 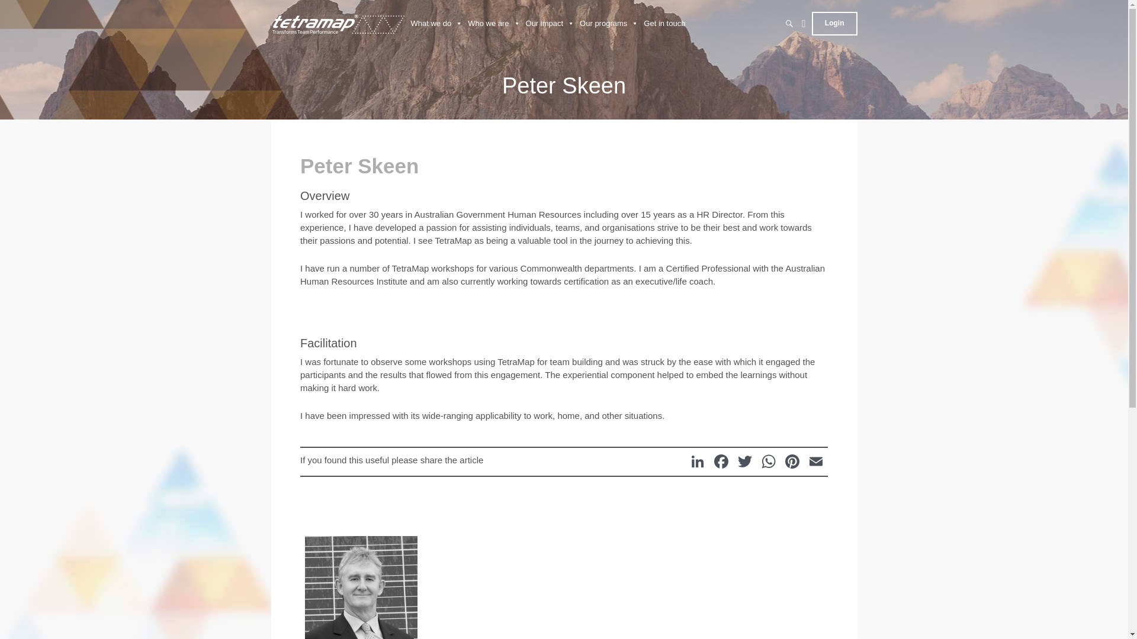 I want to click on Email, so click(x=815, y=461).